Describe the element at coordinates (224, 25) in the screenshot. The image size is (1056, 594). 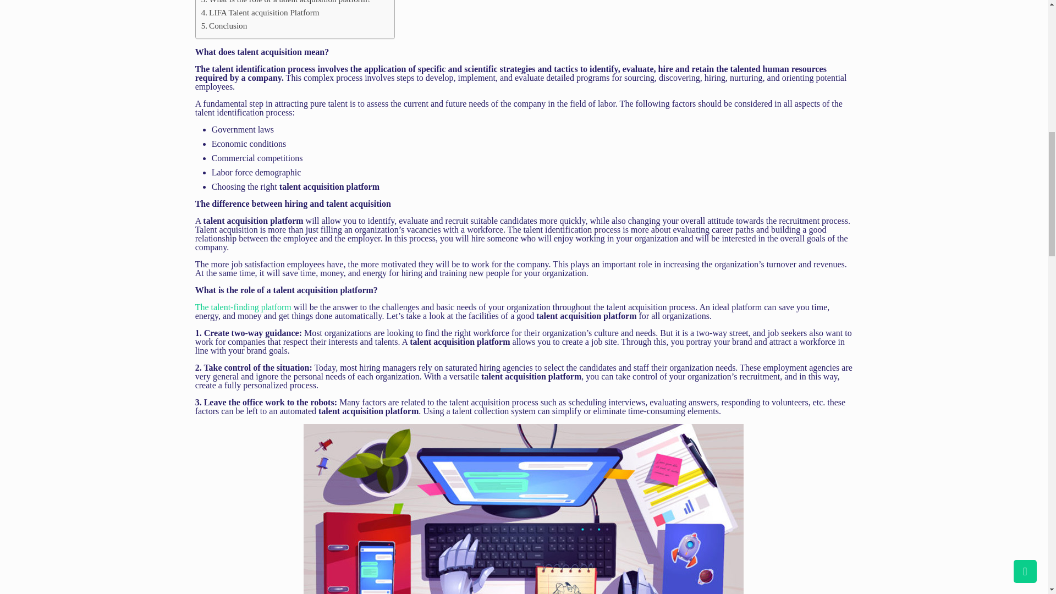
I see `Conclusion` at that location.